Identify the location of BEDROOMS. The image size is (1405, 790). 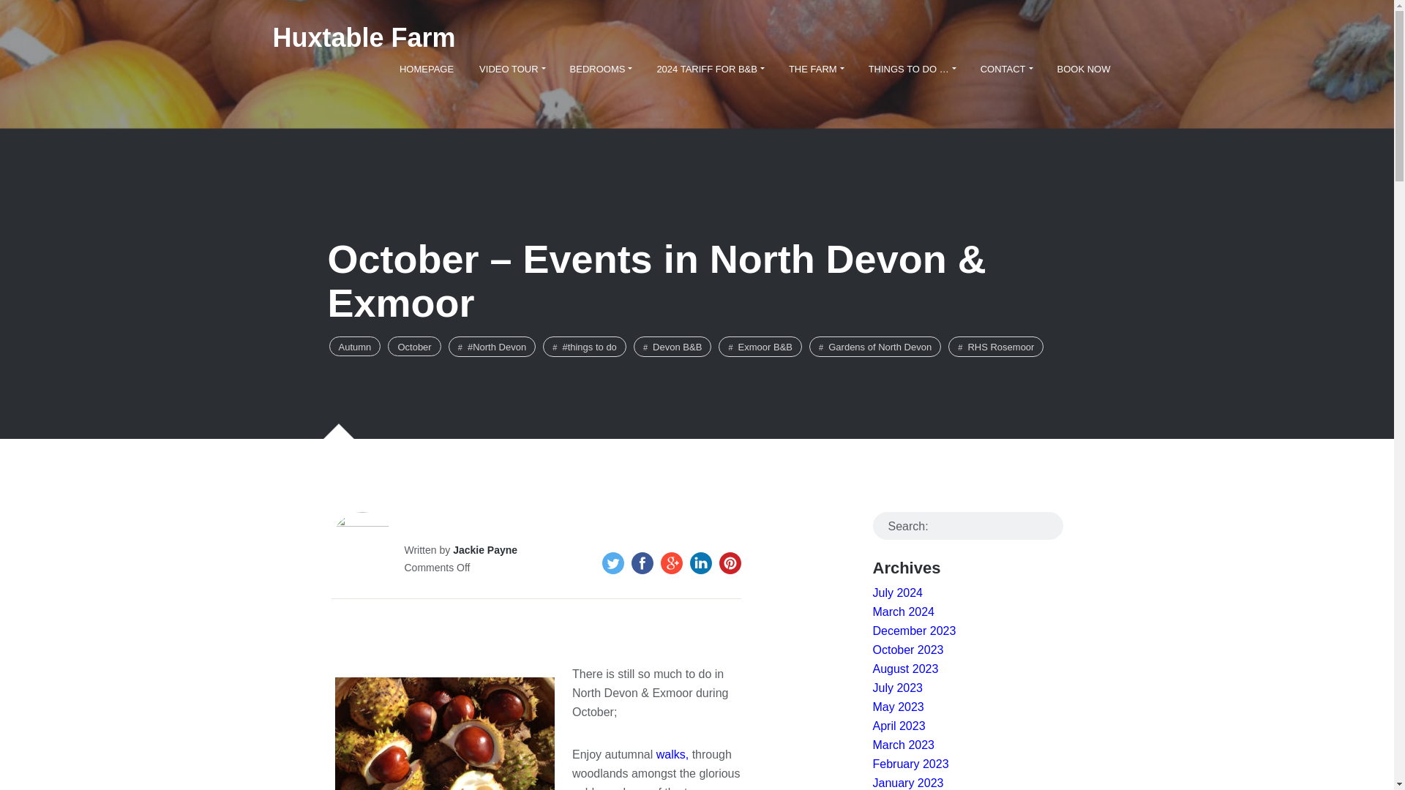
(600, 69).